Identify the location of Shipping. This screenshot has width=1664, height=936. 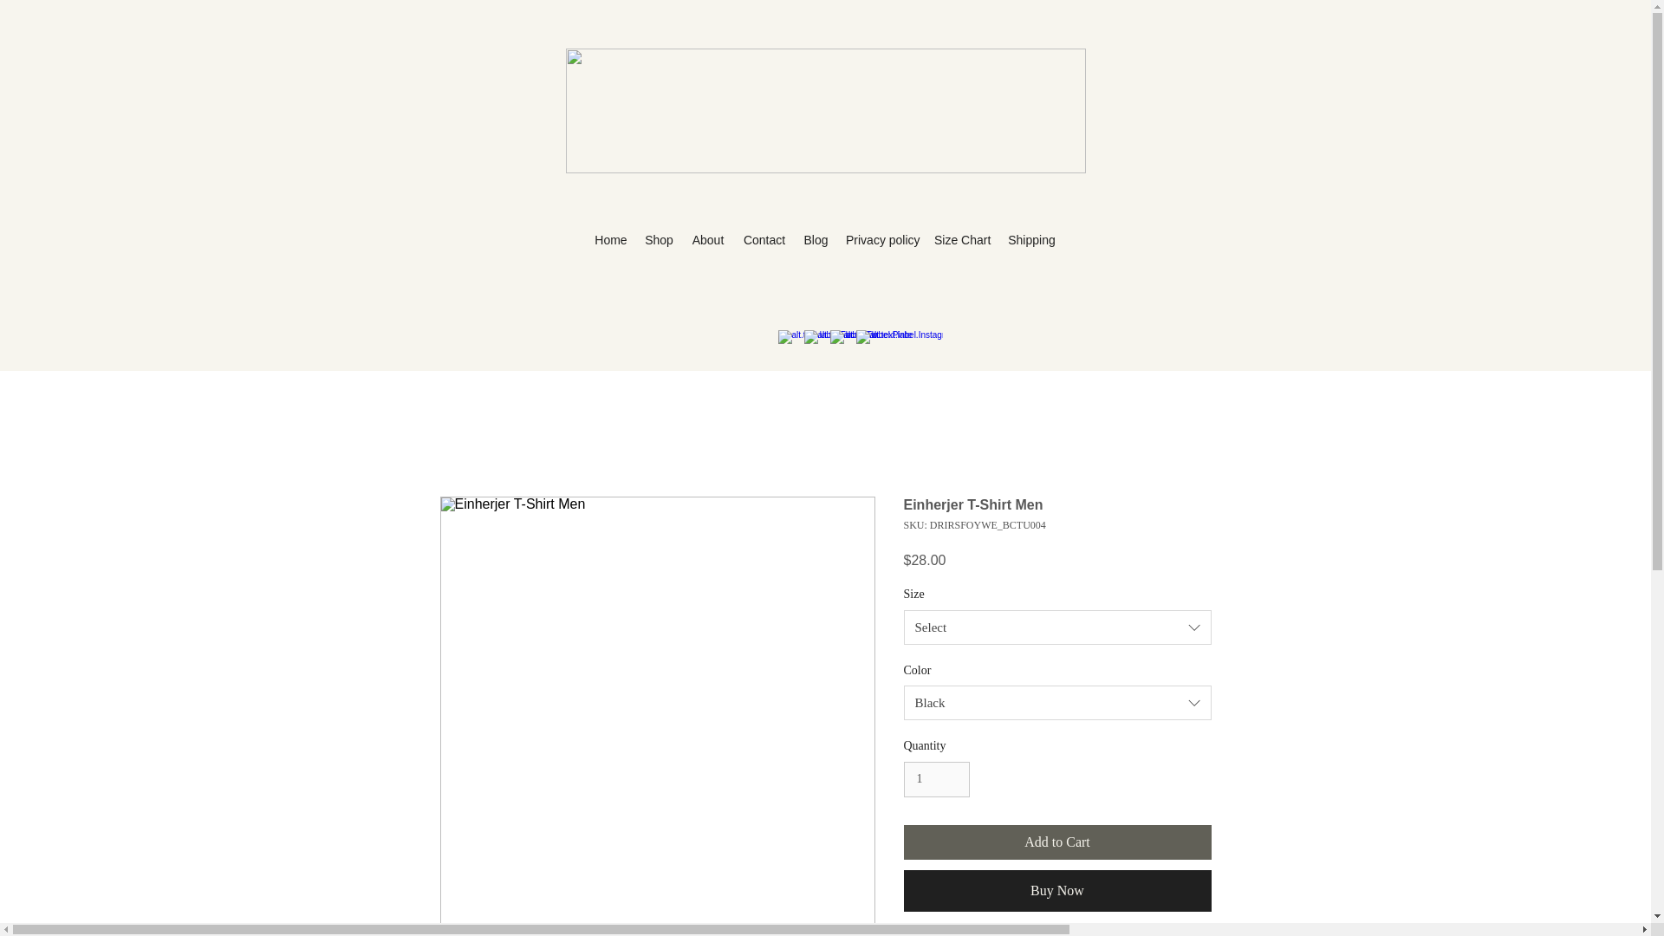
(1031, 240).